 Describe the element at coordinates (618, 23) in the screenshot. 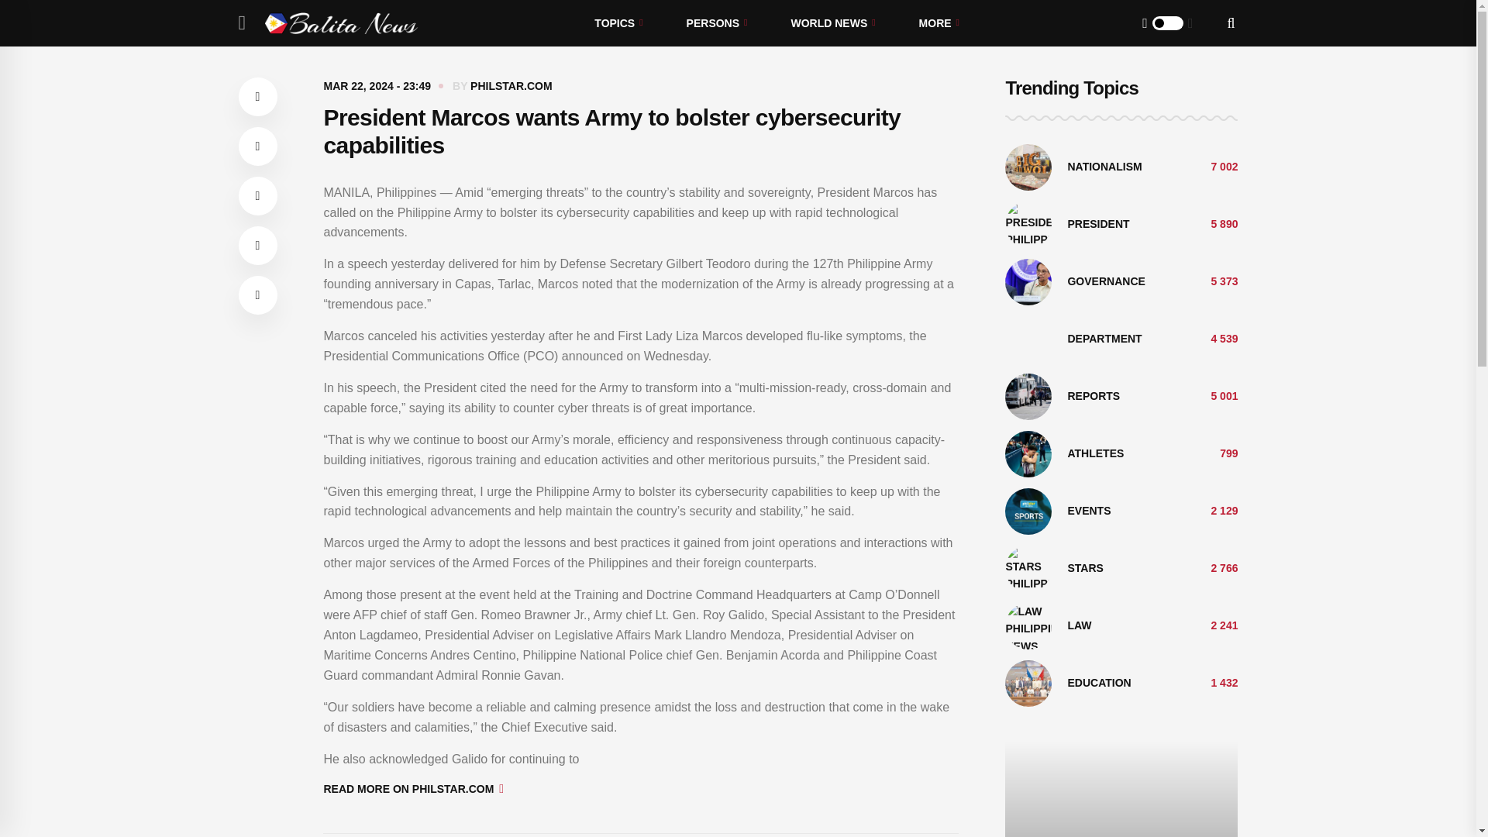

I see `Topics` at that location.